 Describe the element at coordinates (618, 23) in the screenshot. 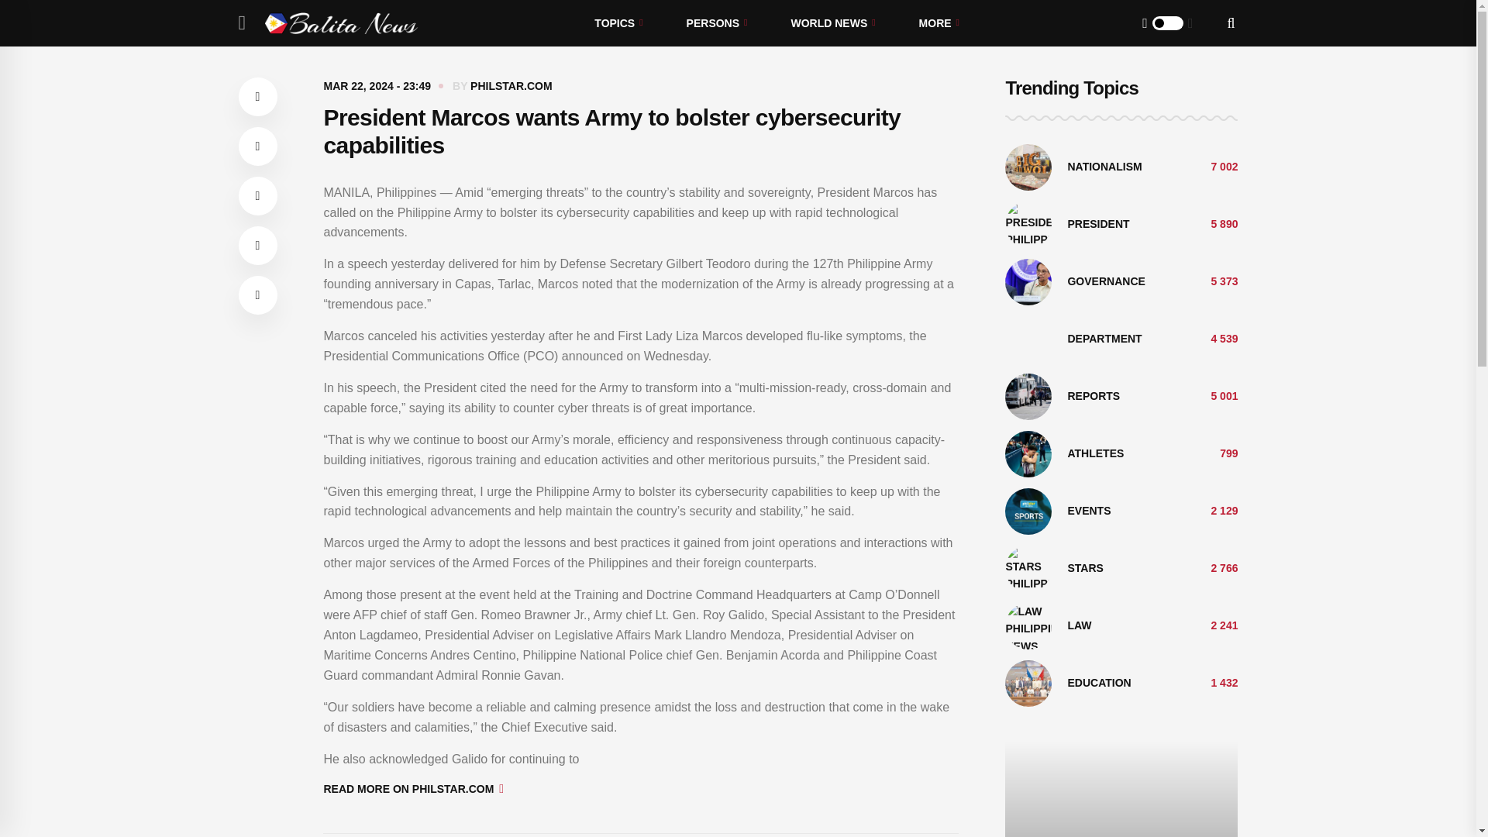

I see `Topics` at that location.